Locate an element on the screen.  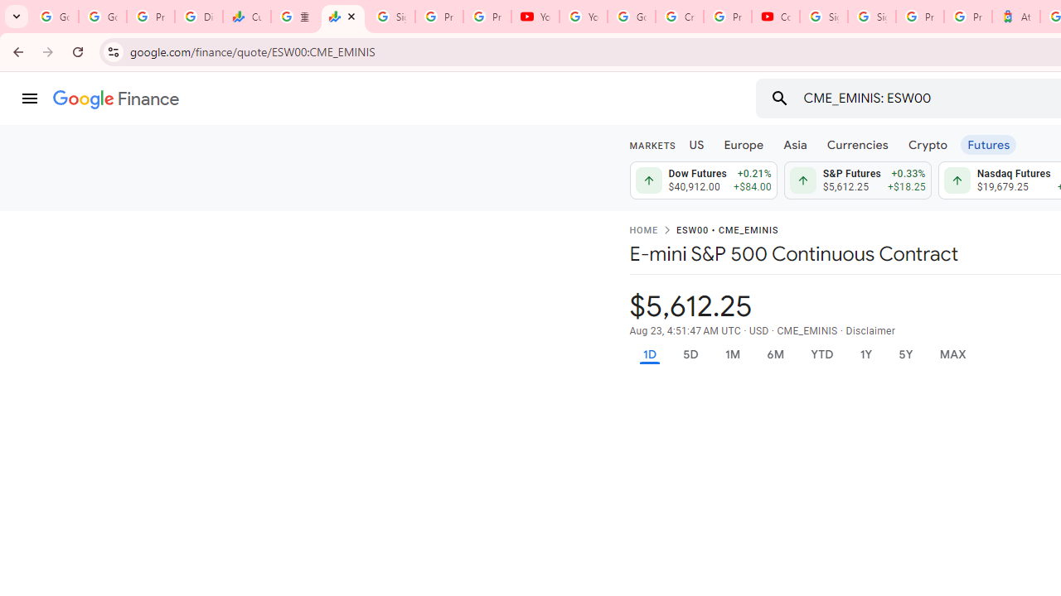
Futures is located at coordinates (988, 144).